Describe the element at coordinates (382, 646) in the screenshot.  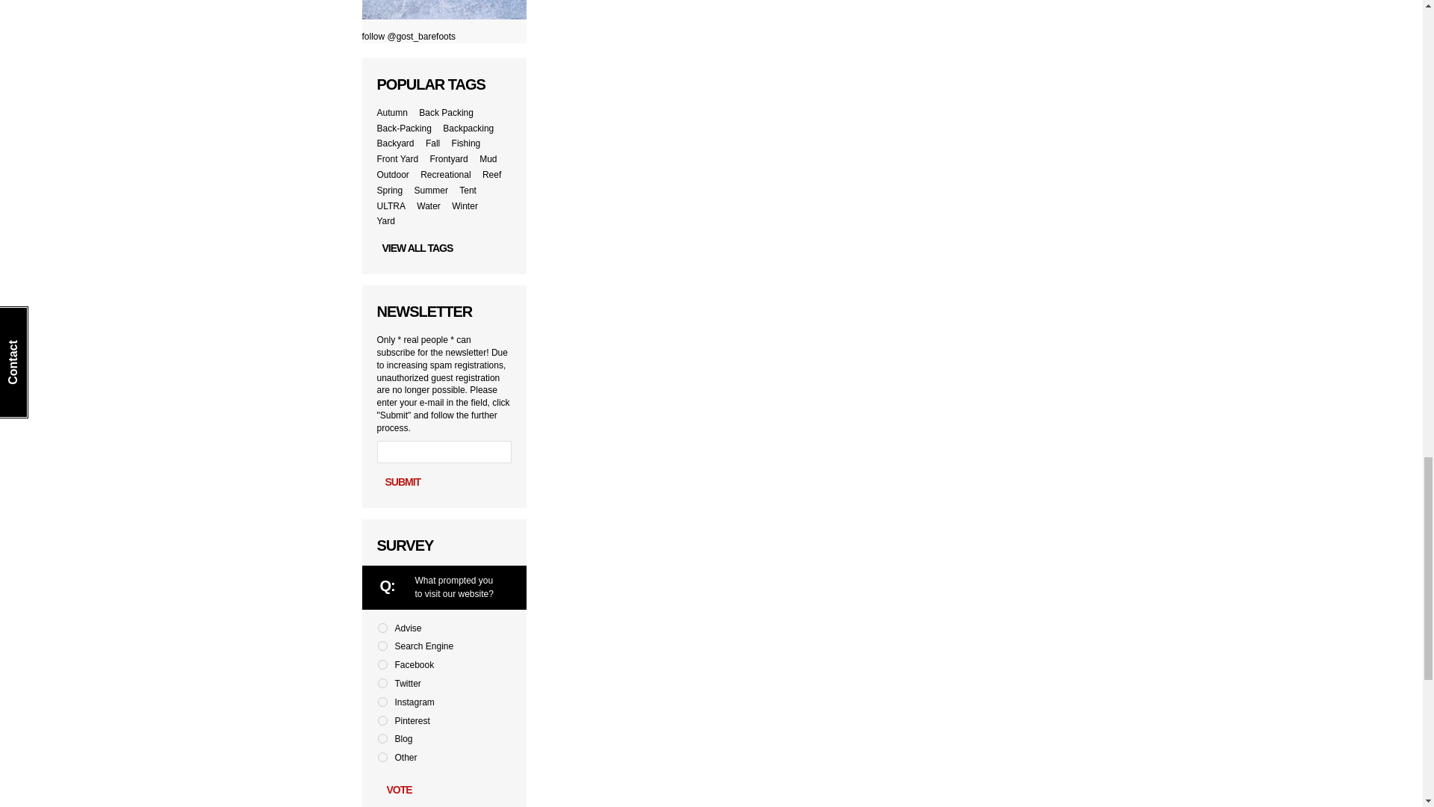
I see `24` at that location.